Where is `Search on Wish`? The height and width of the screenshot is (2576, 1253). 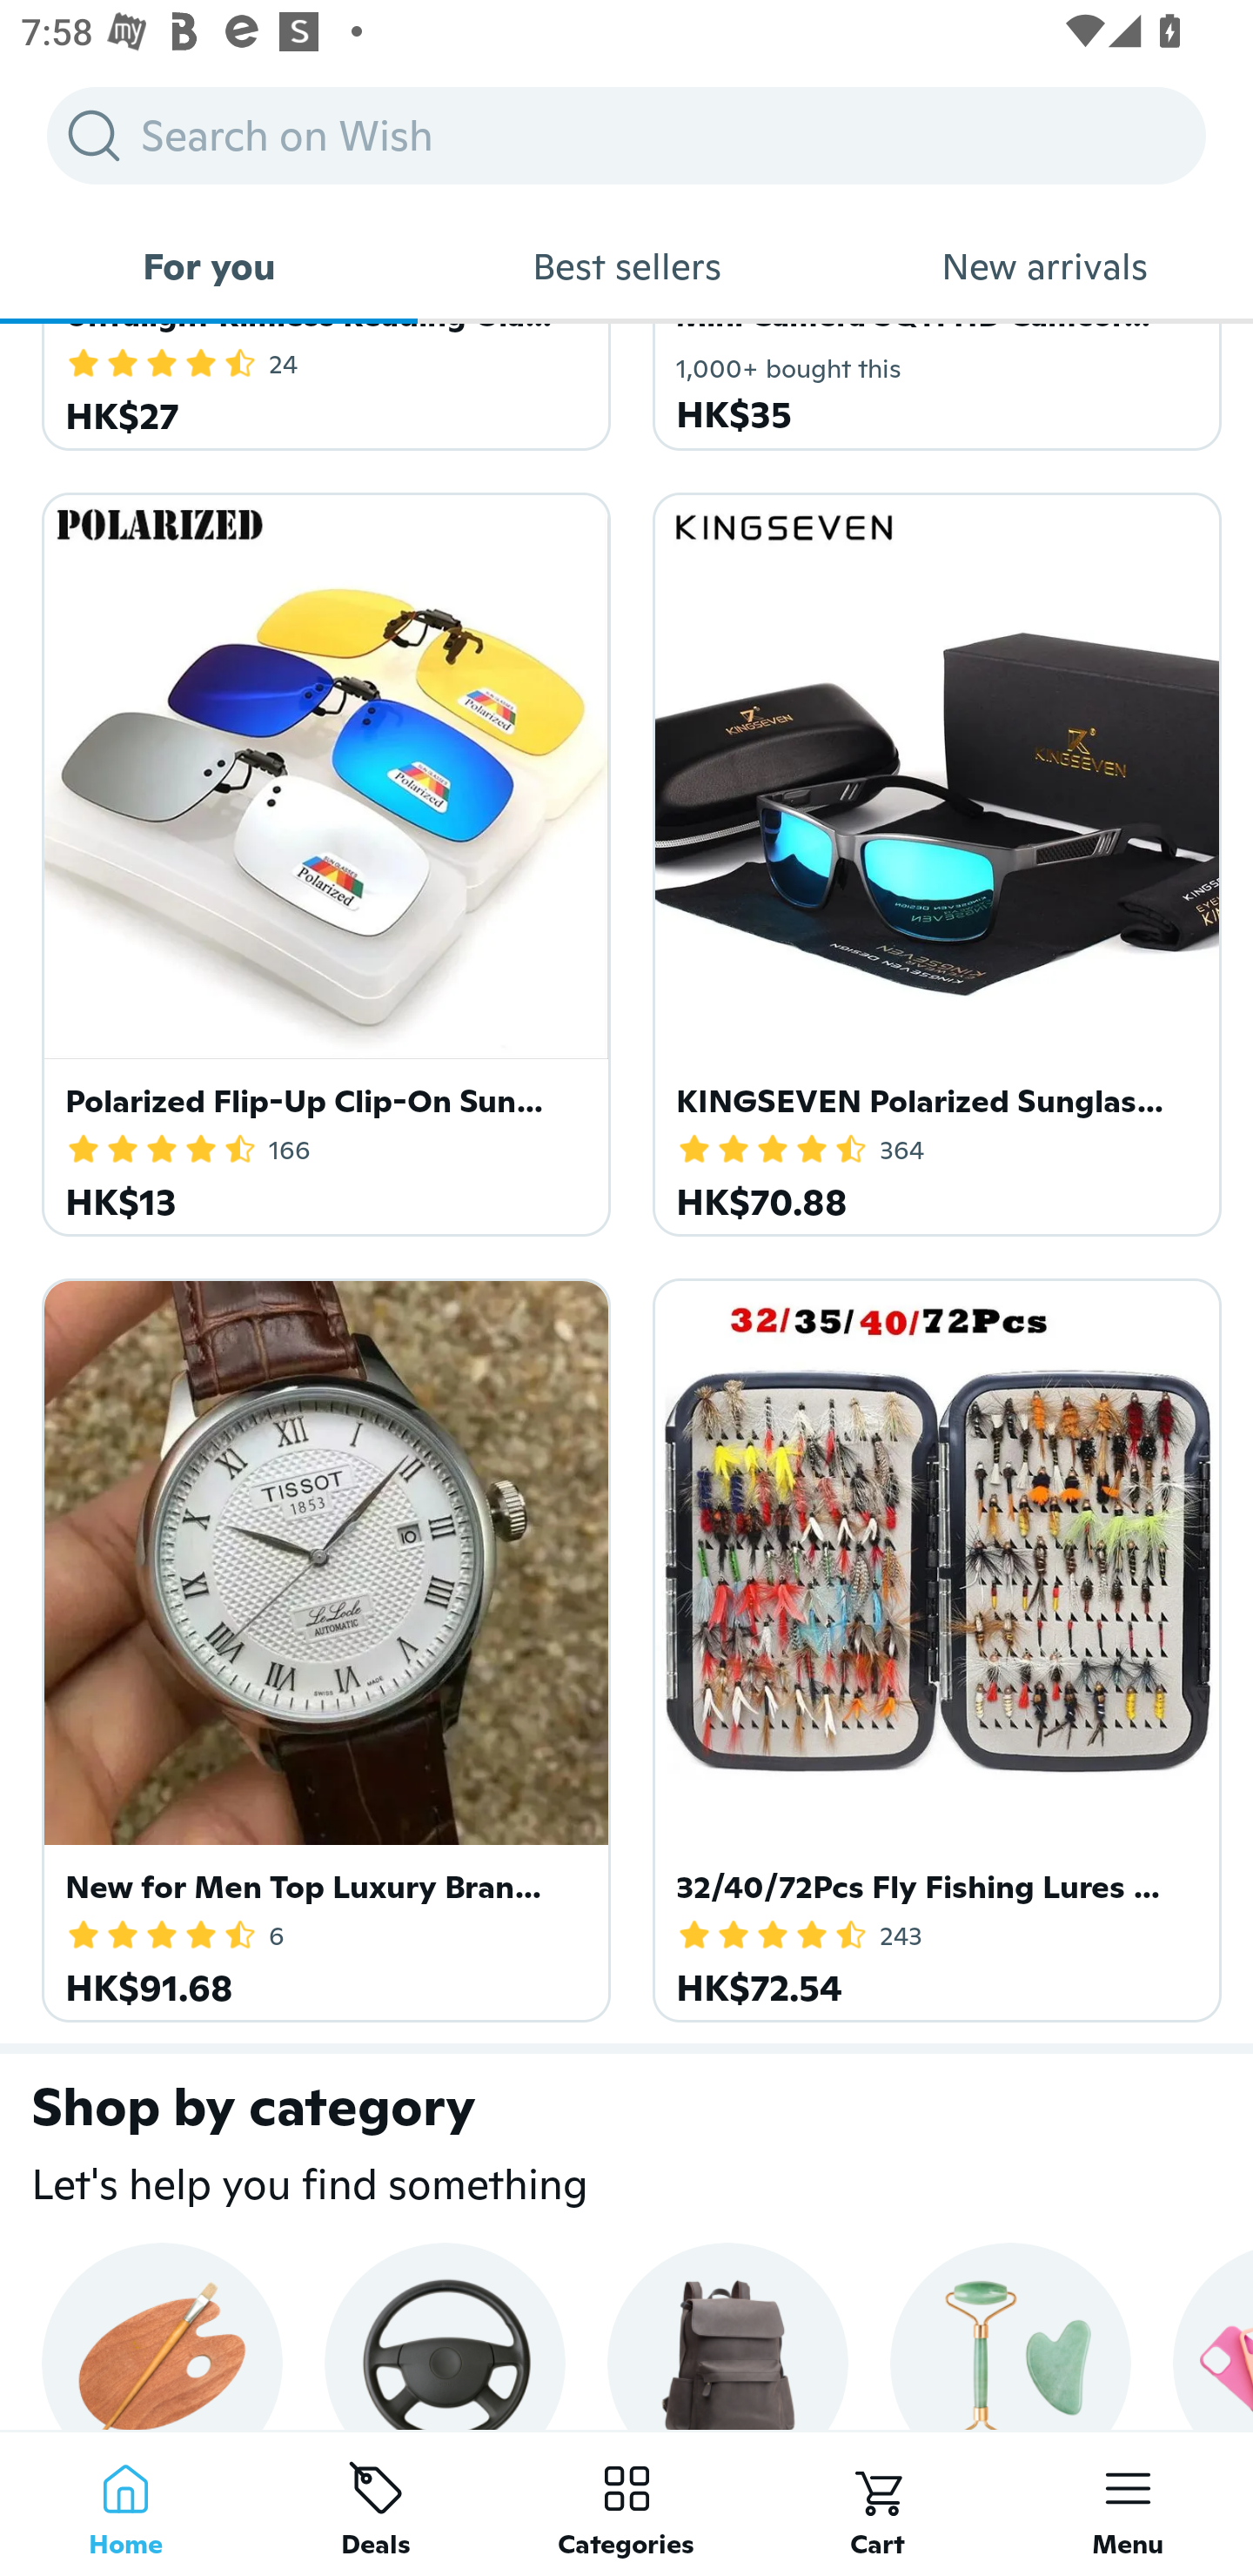 Search on Wish is located at coordinates (626, 135).